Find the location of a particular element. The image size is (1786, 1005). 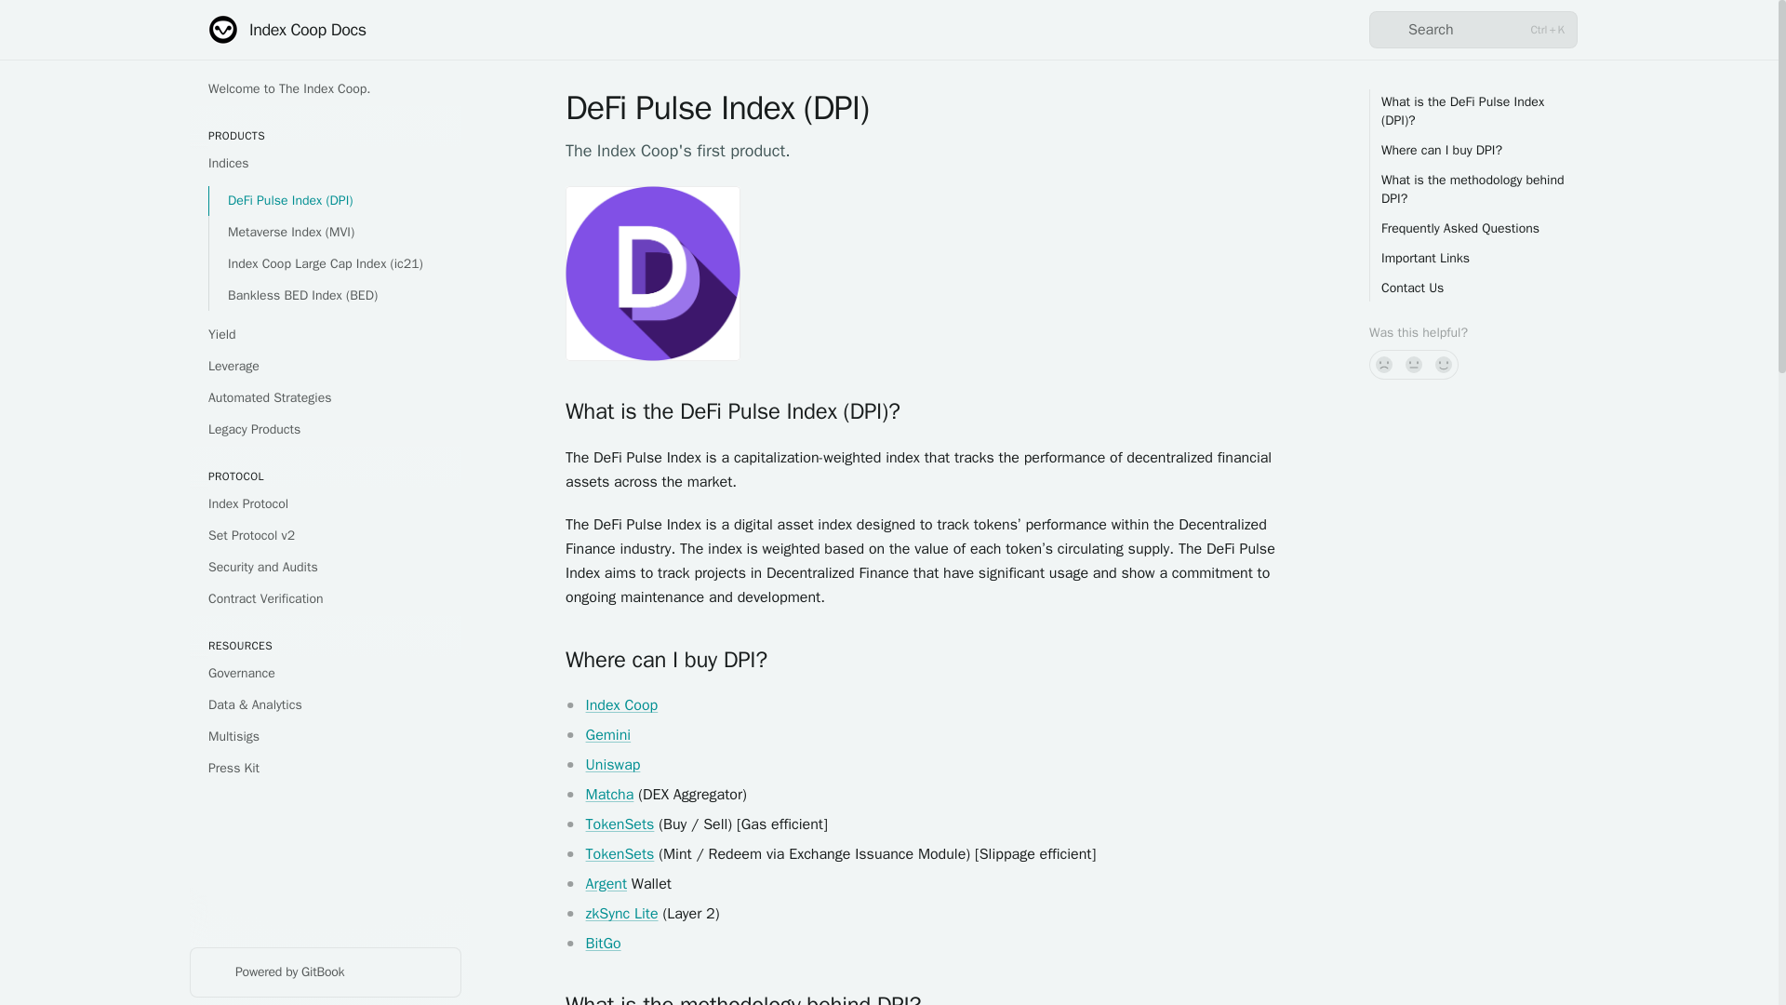

Yield is located at coordinates (325, 335).